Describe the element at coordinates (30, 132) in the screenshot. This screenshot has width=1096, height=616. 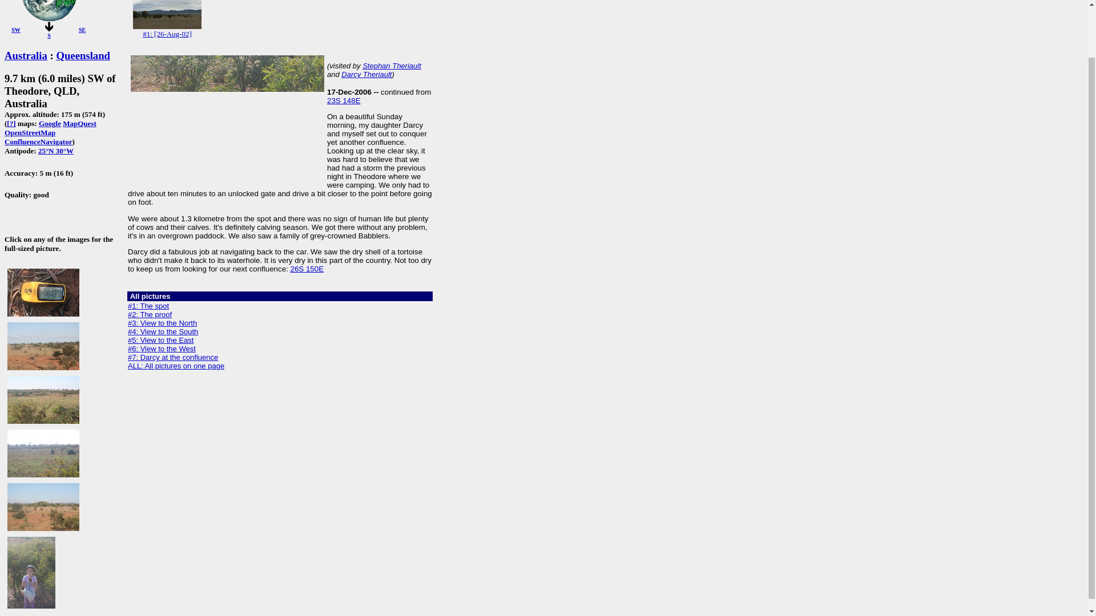
I see `OpenStreetMap` at that location.